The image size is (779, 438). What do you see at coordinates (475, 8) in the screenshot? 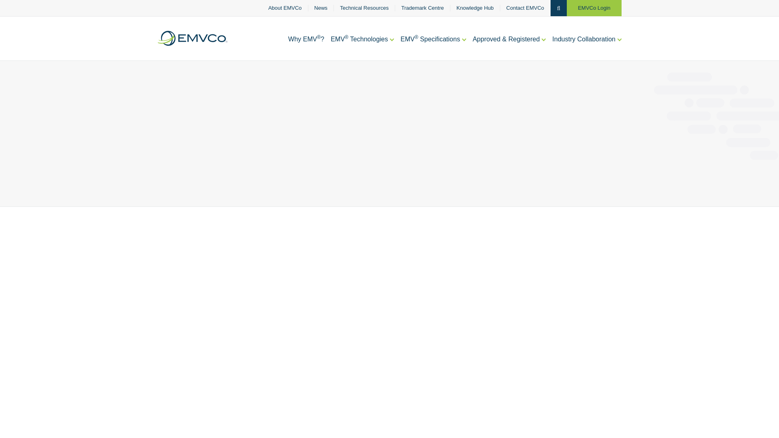
I see `Knowledge Hub` at bounding box center [475, 8].